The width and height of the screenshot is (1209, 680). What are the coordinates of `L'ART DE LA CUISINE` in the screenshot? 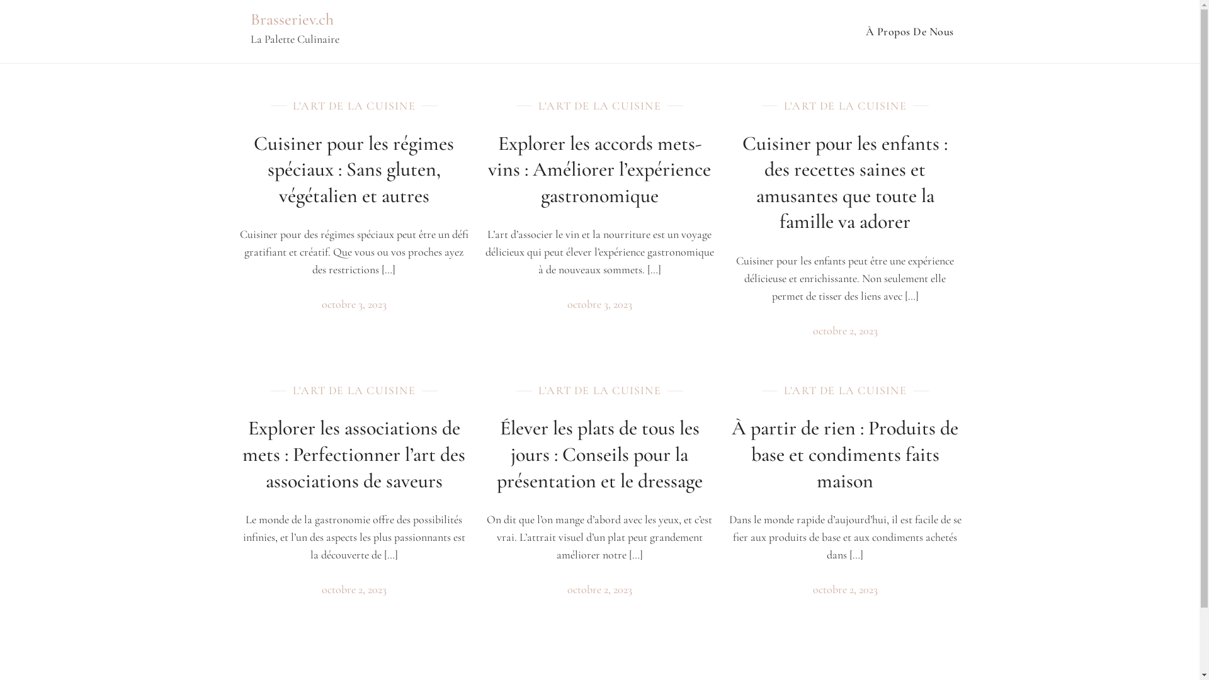 It's located at (599, 390).